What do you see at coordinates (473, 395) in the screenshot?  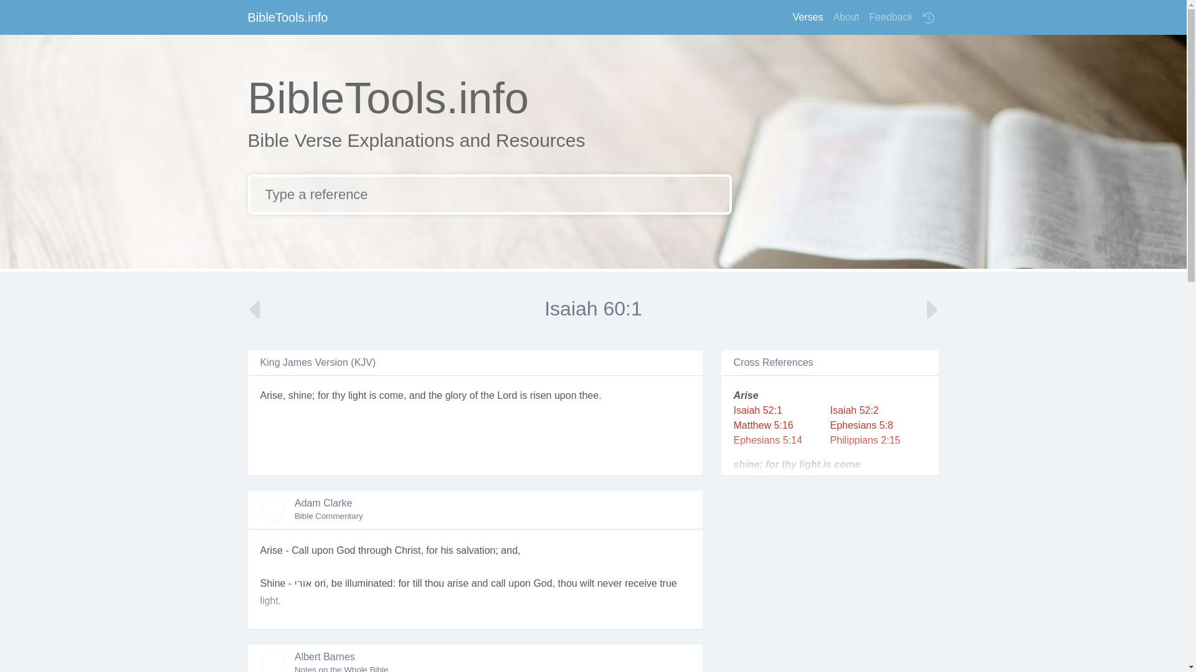 I see `of` at bounding box center [473, 395].